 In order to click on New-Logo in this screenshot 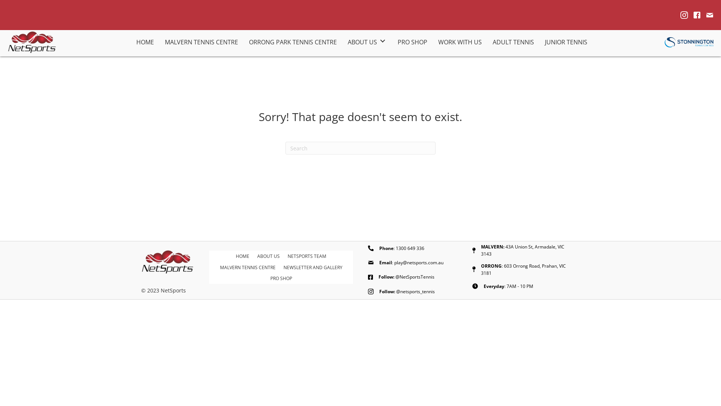, I will do `click(167, 262)`.